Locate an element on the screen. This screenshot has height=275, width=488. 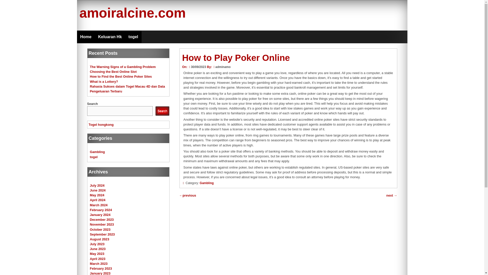
togel is located at coordinates (94, 157).